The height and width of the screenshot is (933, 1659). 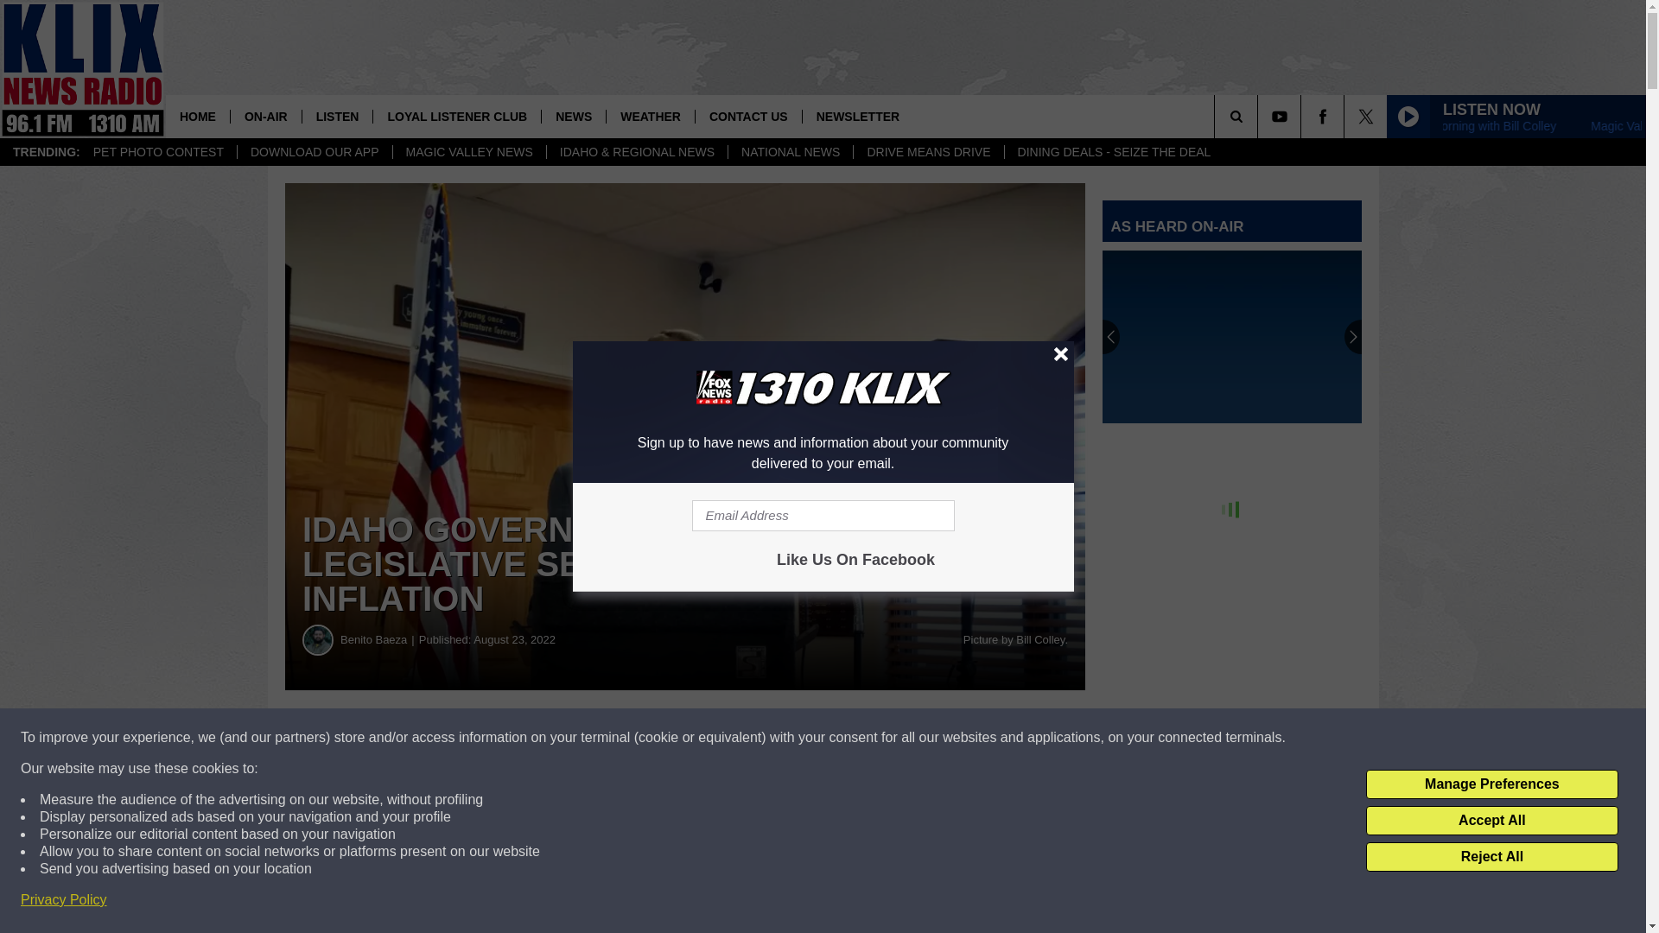 What do you see at coordinates (198, 116) in the screenshot?
I see `HOME` at bounding box center [198, 116].